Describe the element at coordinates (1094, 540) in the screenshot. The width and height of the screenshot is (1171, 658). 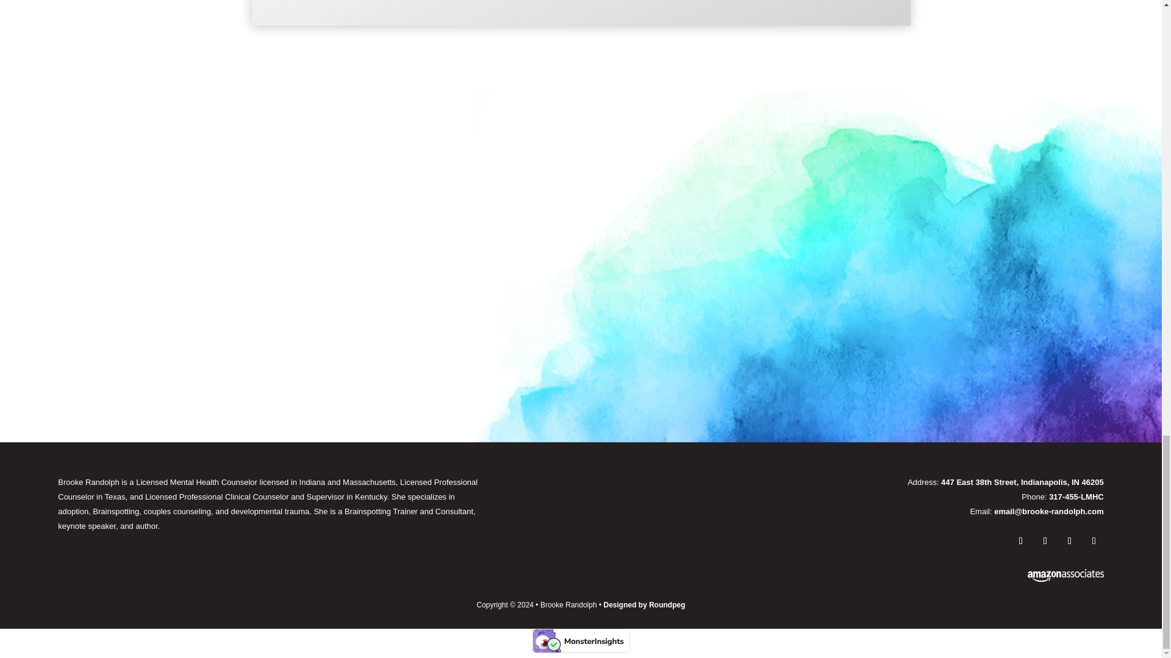
I see `Follow on LinkedIn` at that location.